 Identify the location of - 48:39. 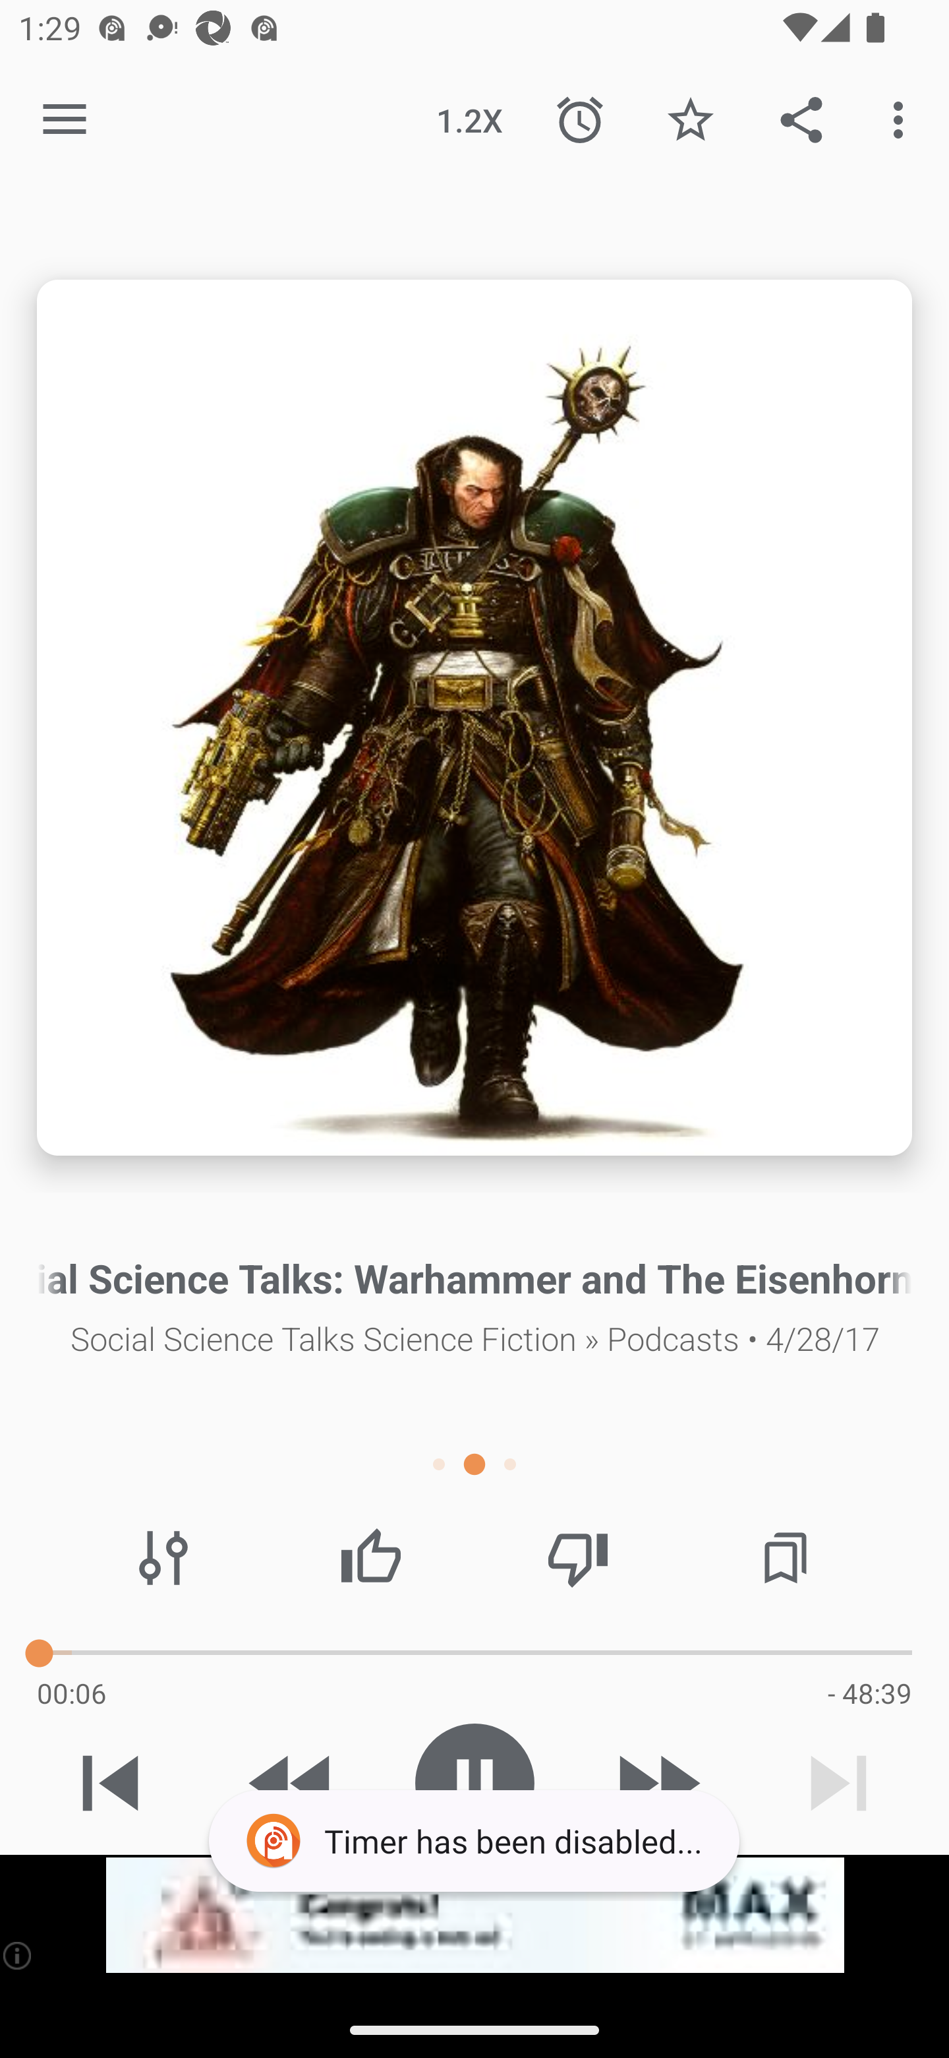
(869, 1693).